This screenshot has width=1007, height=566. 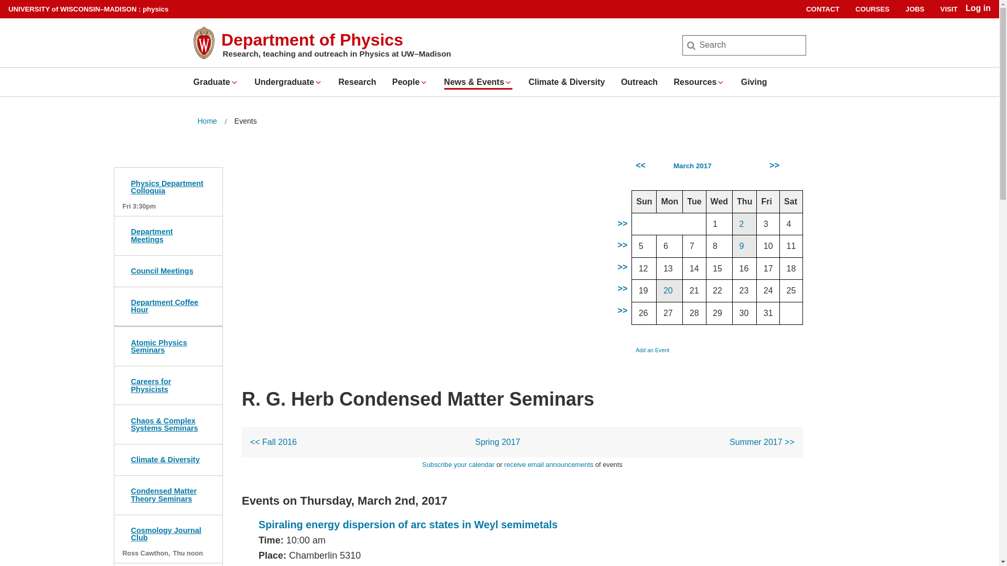 I want to click on People Expand, so click(x=410, y=82).